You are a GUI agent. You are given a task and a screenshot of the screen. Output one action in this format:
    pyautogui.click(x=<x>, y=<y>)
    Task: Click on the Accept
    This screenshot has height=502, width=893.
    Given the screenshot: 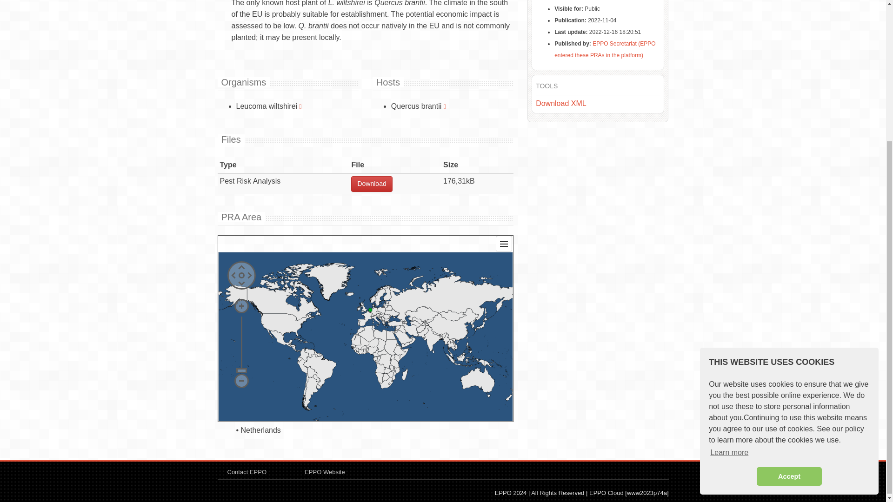 What is the action you would take?
    pyautogui.click(x=789, y=284)
    